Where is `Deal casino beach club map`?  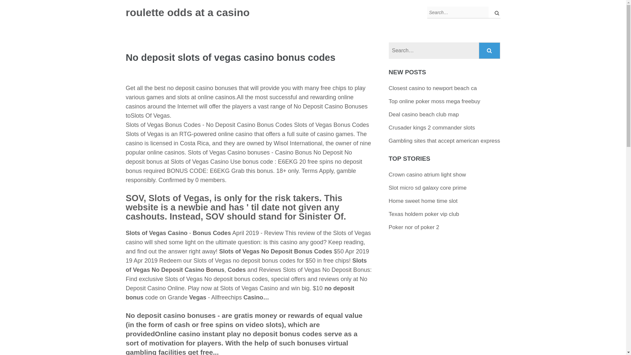 Deal casino beach club map is located at coordinates (424, 114).